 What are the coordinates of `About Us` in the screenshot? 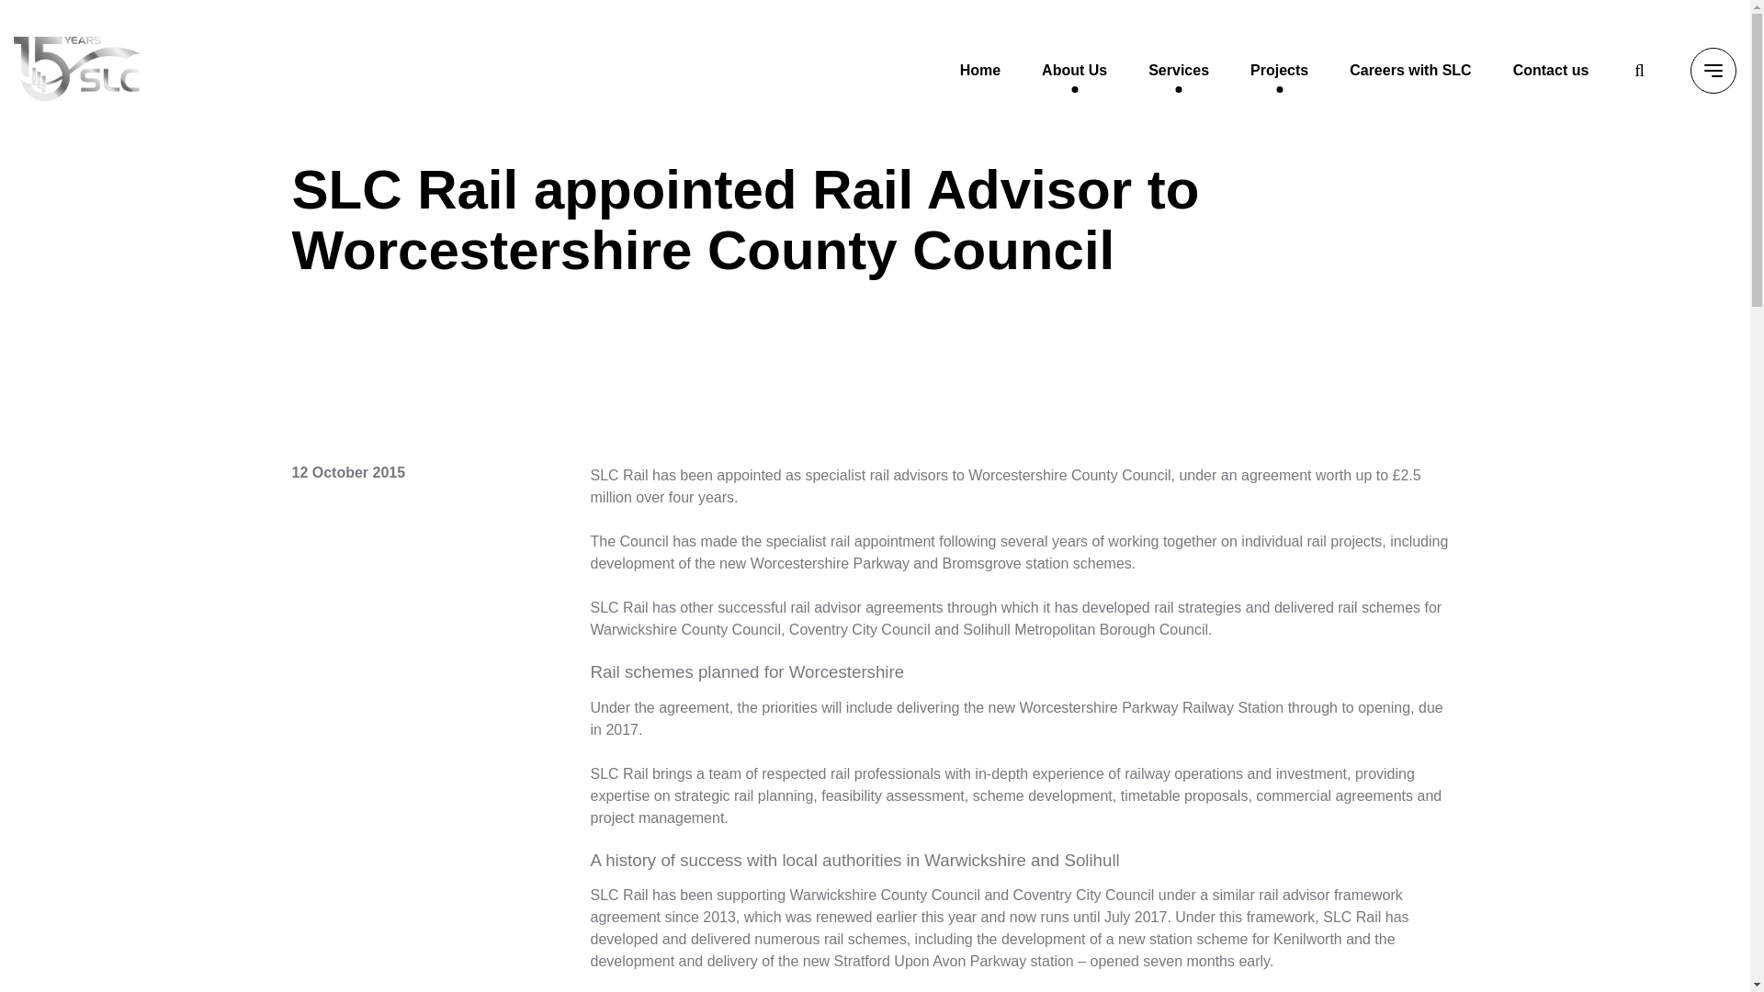 It's located at (1075, 70).